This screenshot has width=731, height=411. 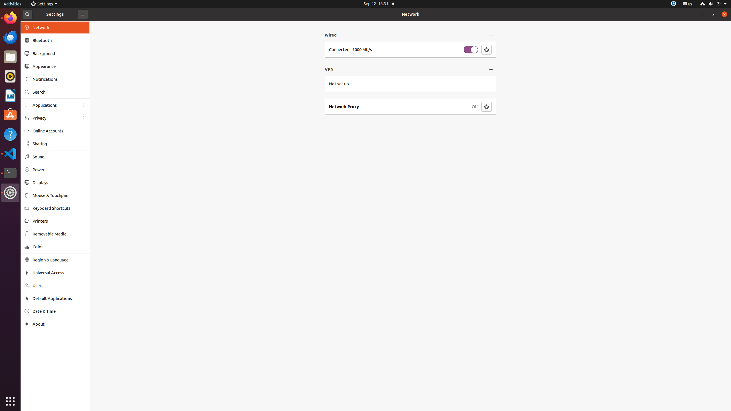 What do you see at coordinates (59, 144) in the screenshot?
I see `Sharing` at bounding box center [59, 144].